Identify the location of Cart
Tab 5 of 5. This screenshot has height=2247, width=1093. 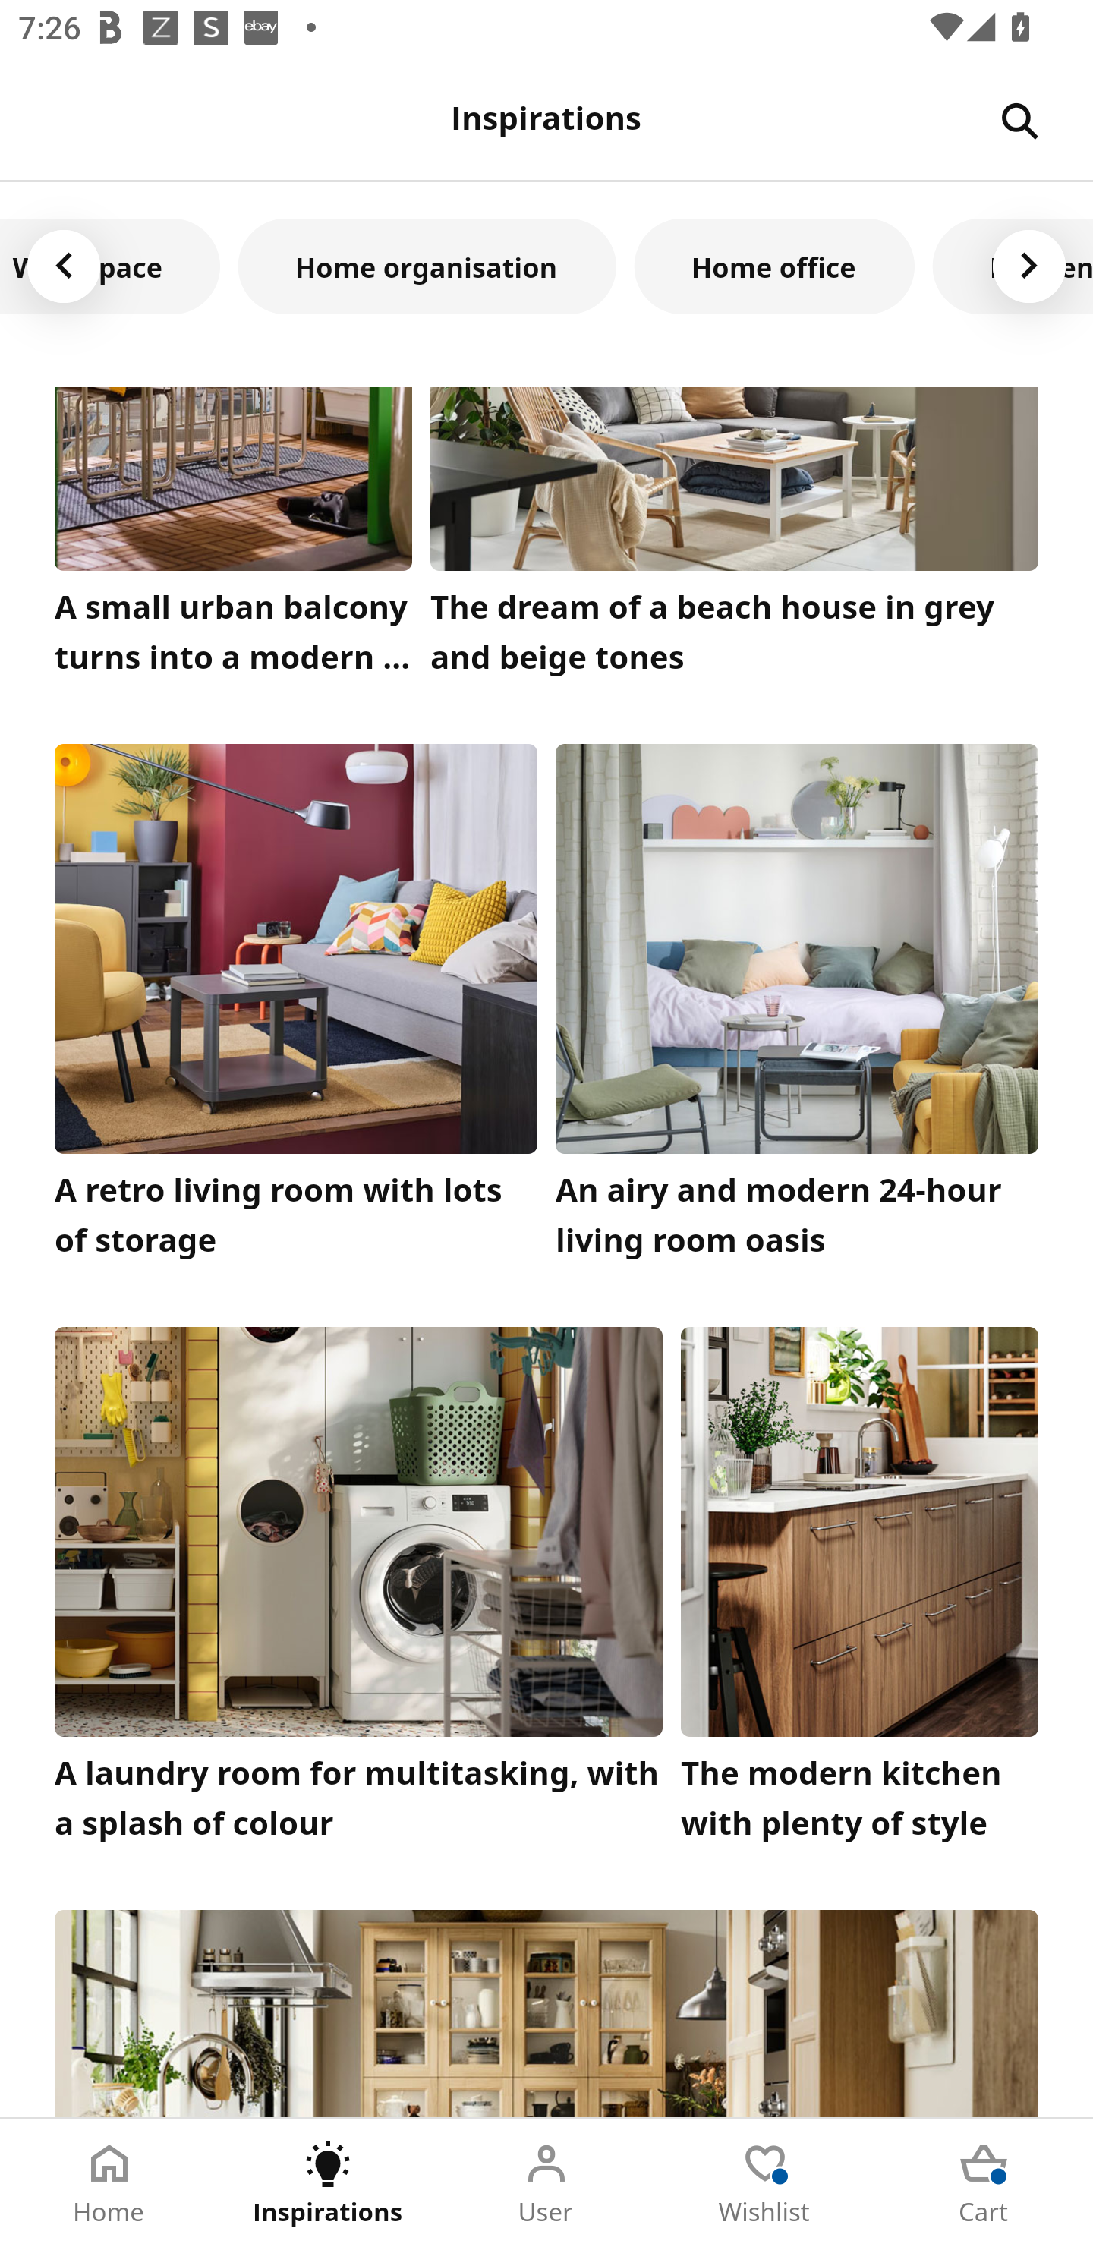
(984, 2183).